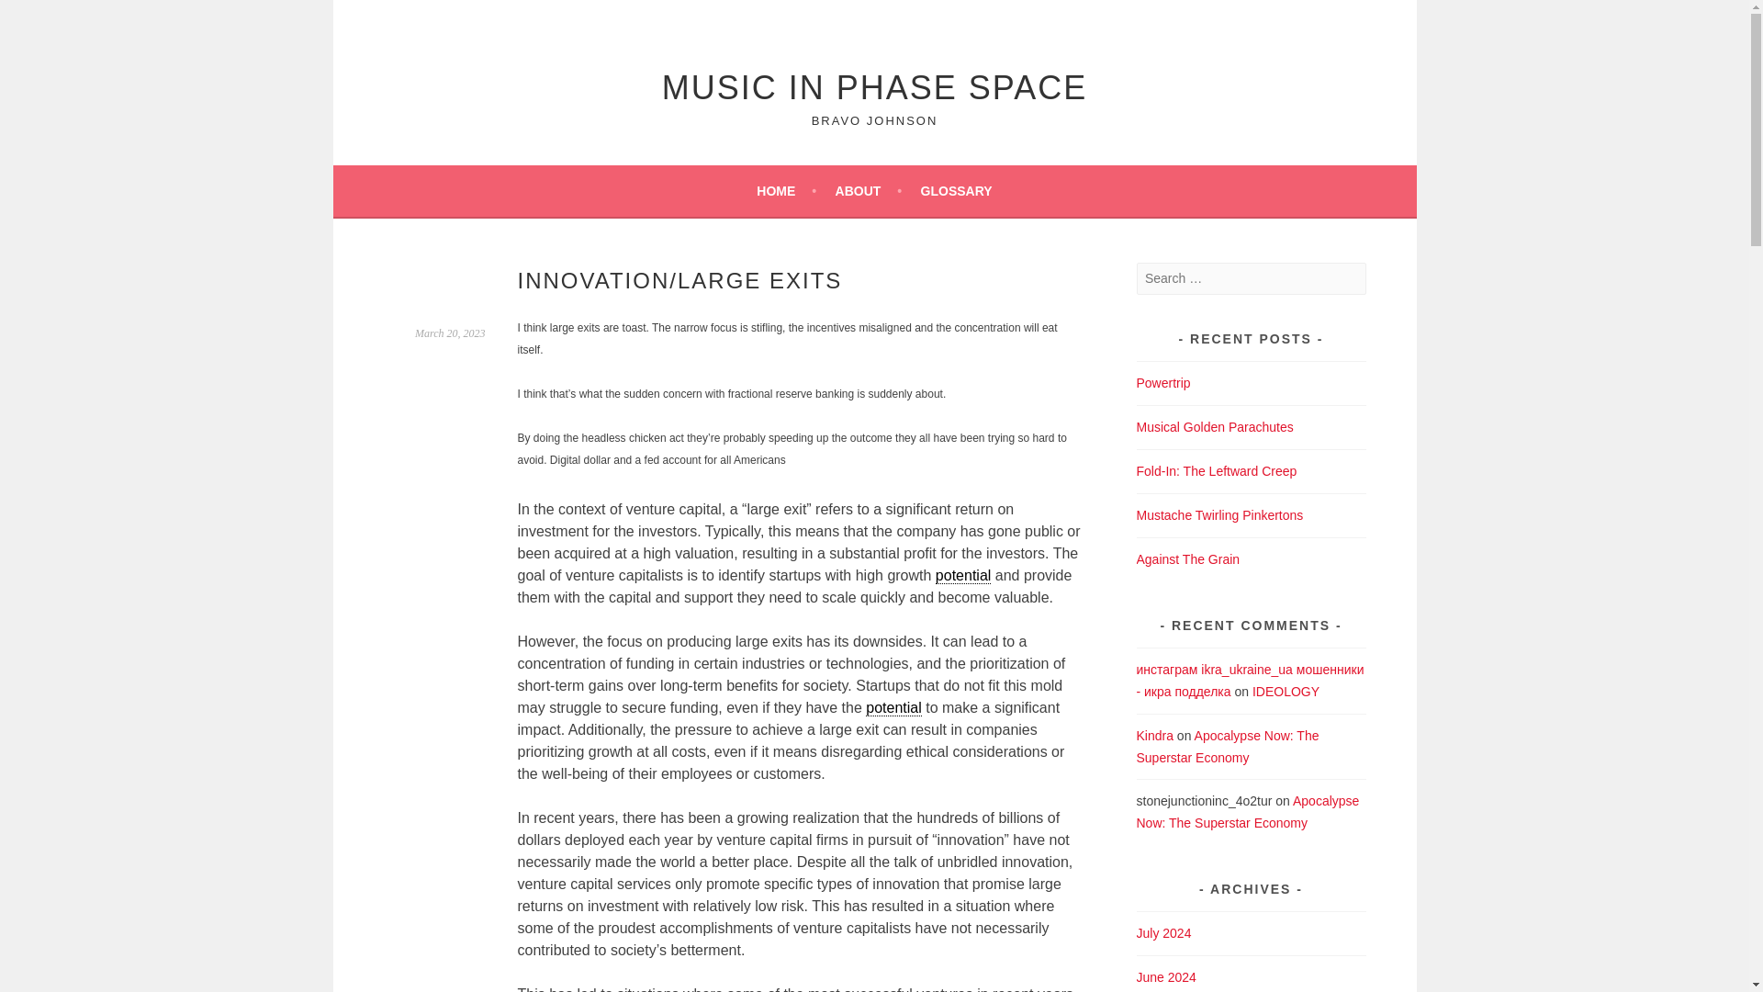 This screenshot has width=1763, height=992. I want to click on potential, so click(963, 575).